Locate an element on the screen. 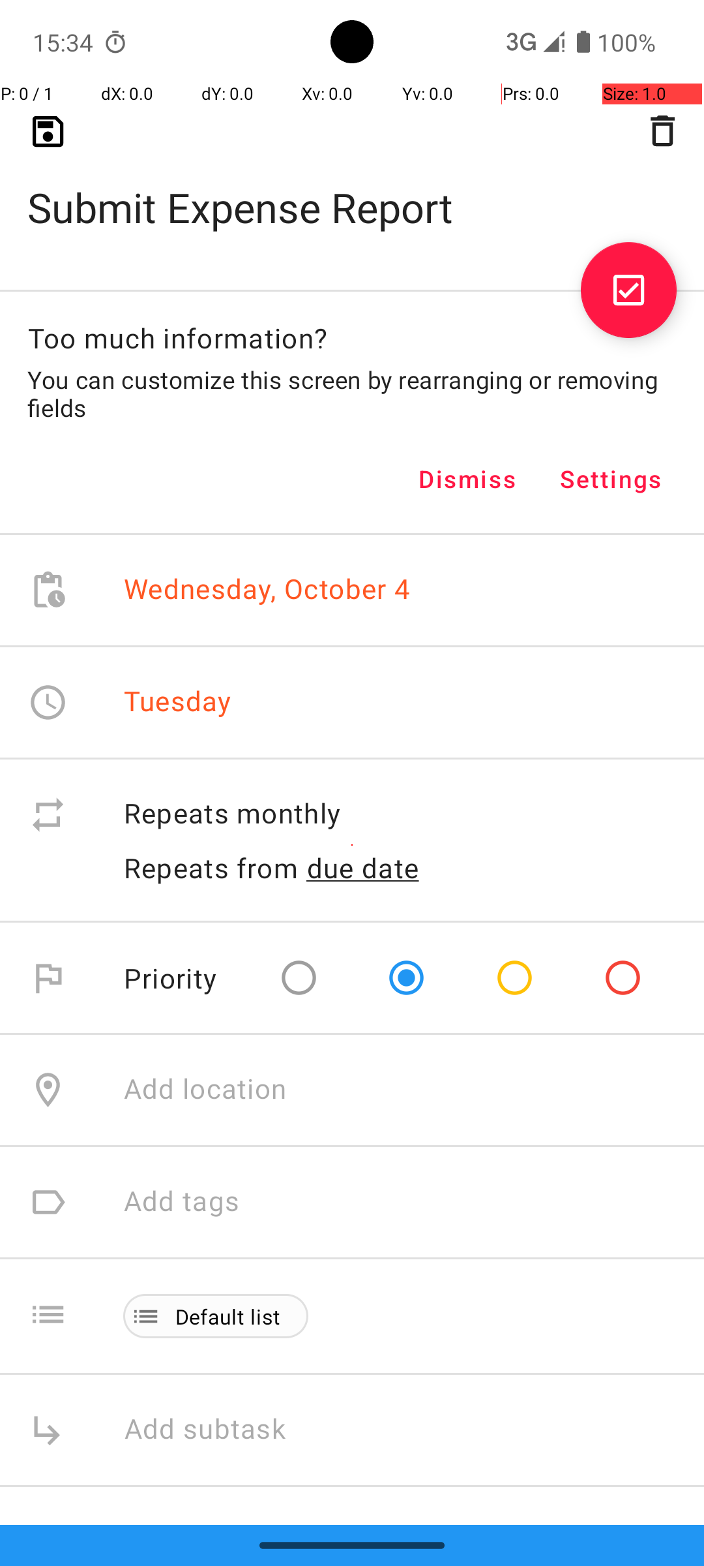  Submit Expense Report is located at coordinates (352, 187).